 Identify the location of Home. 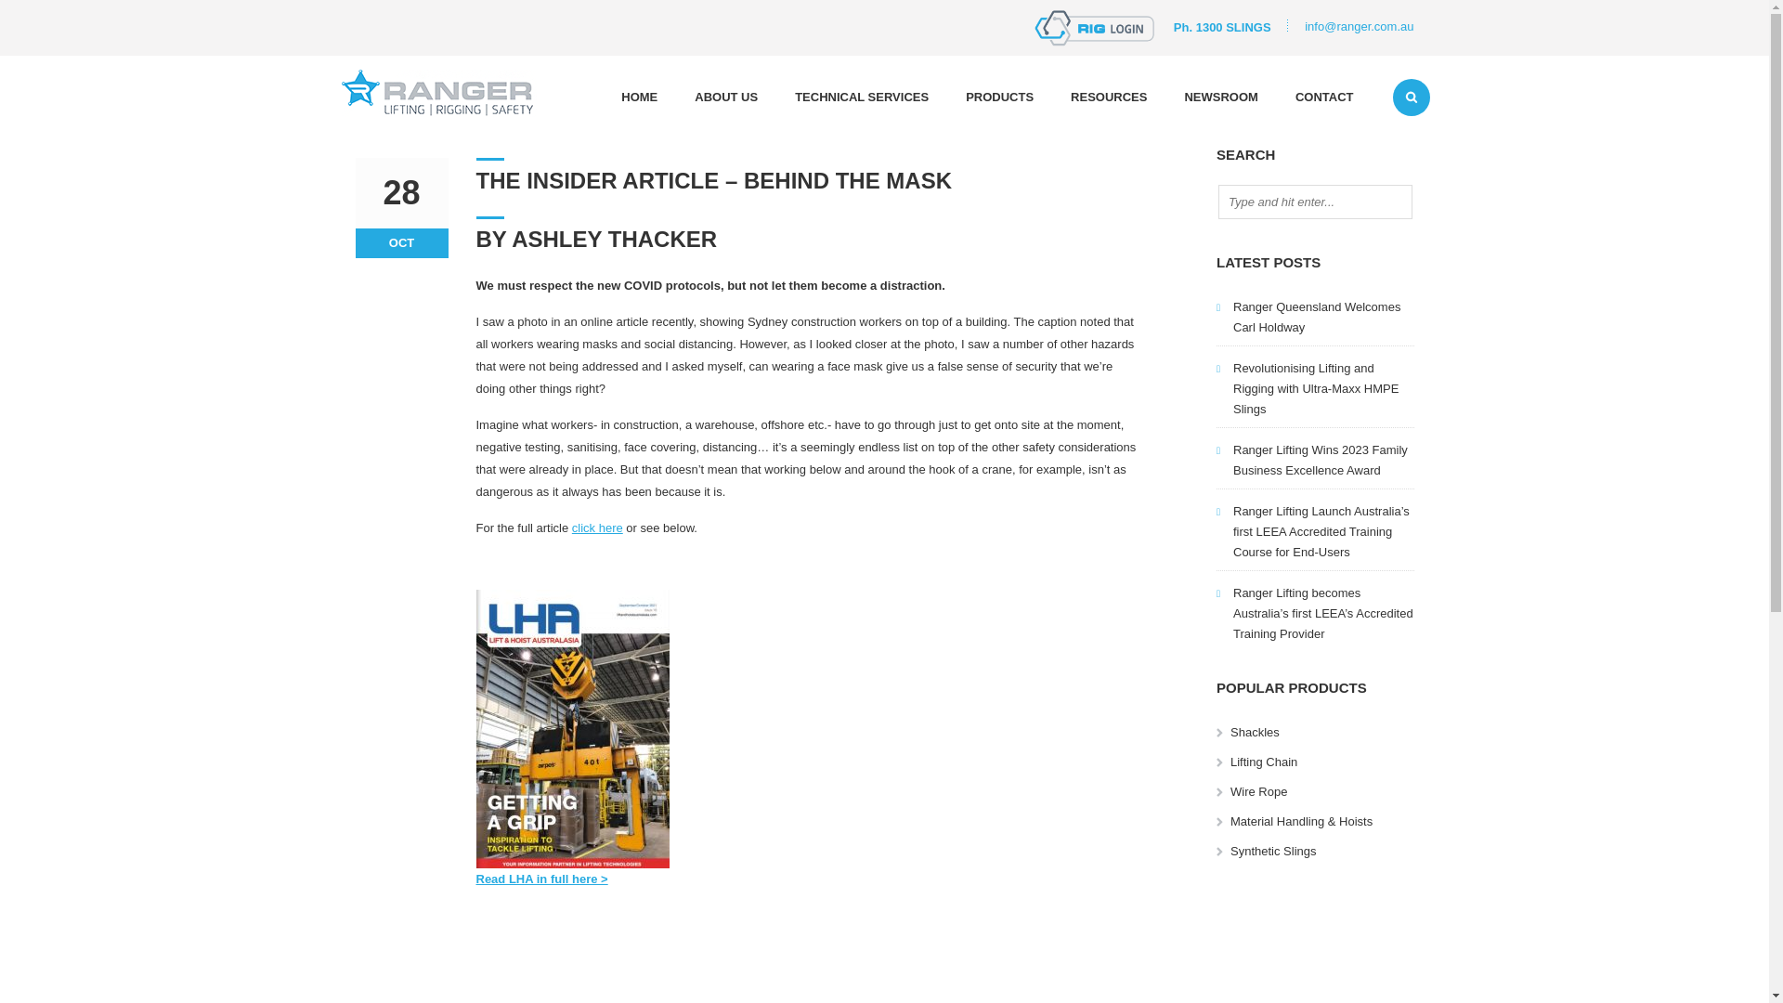
(639, 99).